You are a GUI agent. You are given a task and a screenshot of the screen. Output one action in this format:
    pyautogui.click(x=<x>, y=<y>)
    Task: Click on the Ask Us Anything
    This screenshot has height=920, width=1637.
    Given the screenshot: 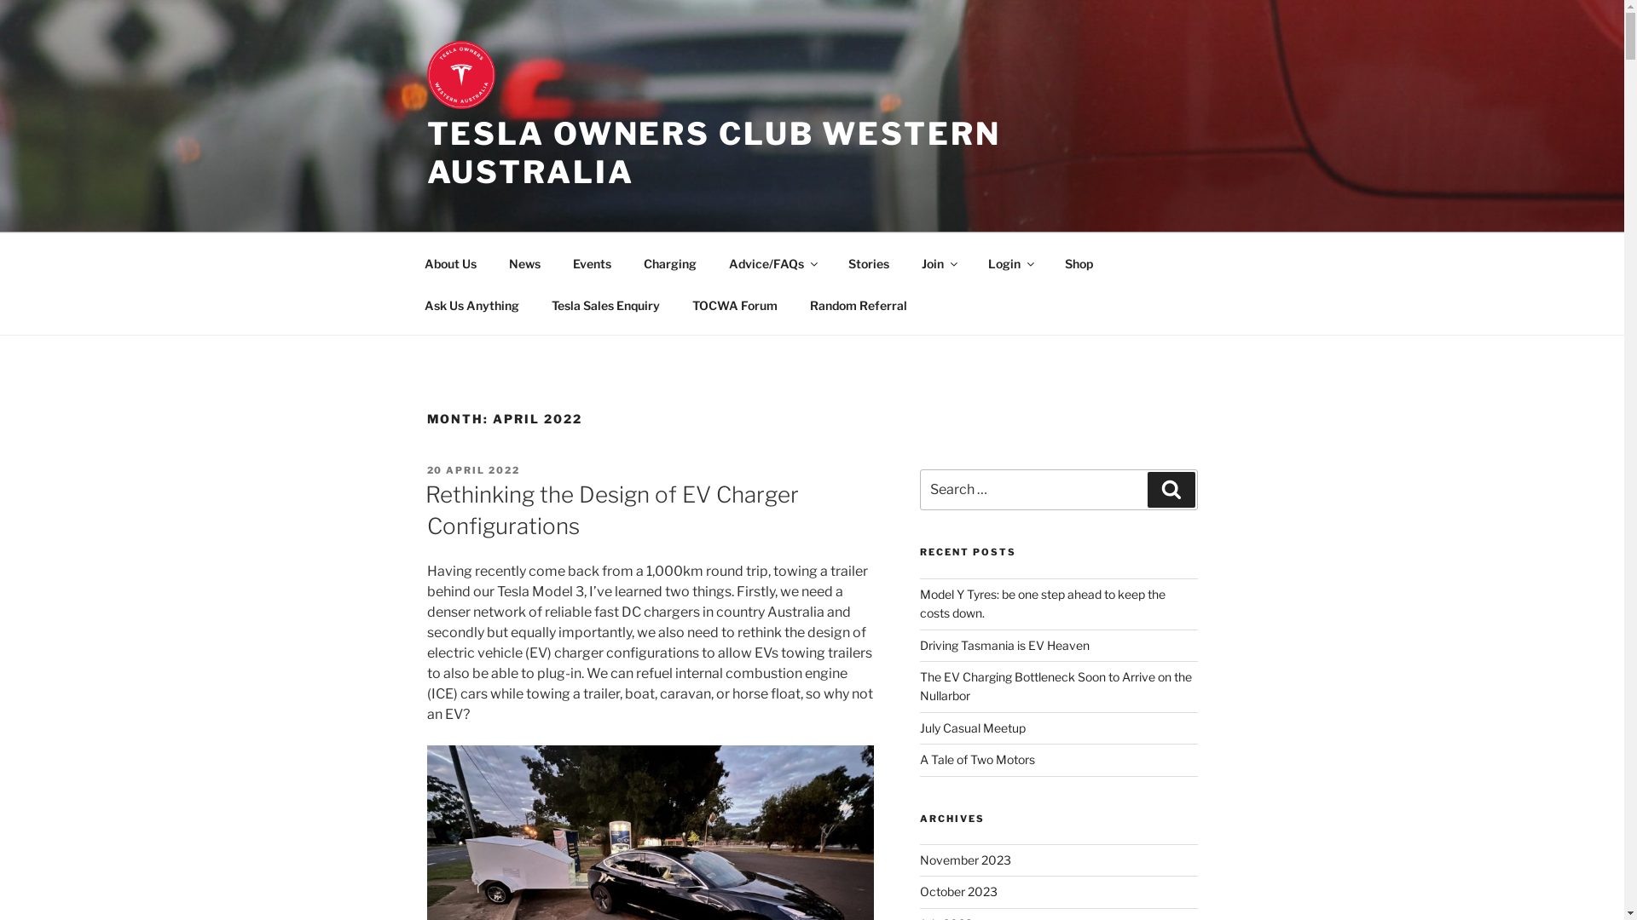 What is the action you would take?
    pyautogui.click(x=471, y=305)
    